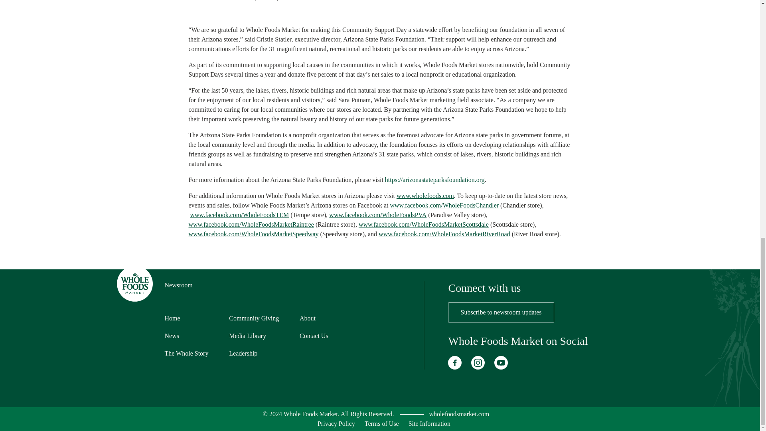 This screenshot has height=431, width=766. What do you see at coordinates (247, 335) in the screenshot?
I see `Media Library` at bounding box center [247, 335].